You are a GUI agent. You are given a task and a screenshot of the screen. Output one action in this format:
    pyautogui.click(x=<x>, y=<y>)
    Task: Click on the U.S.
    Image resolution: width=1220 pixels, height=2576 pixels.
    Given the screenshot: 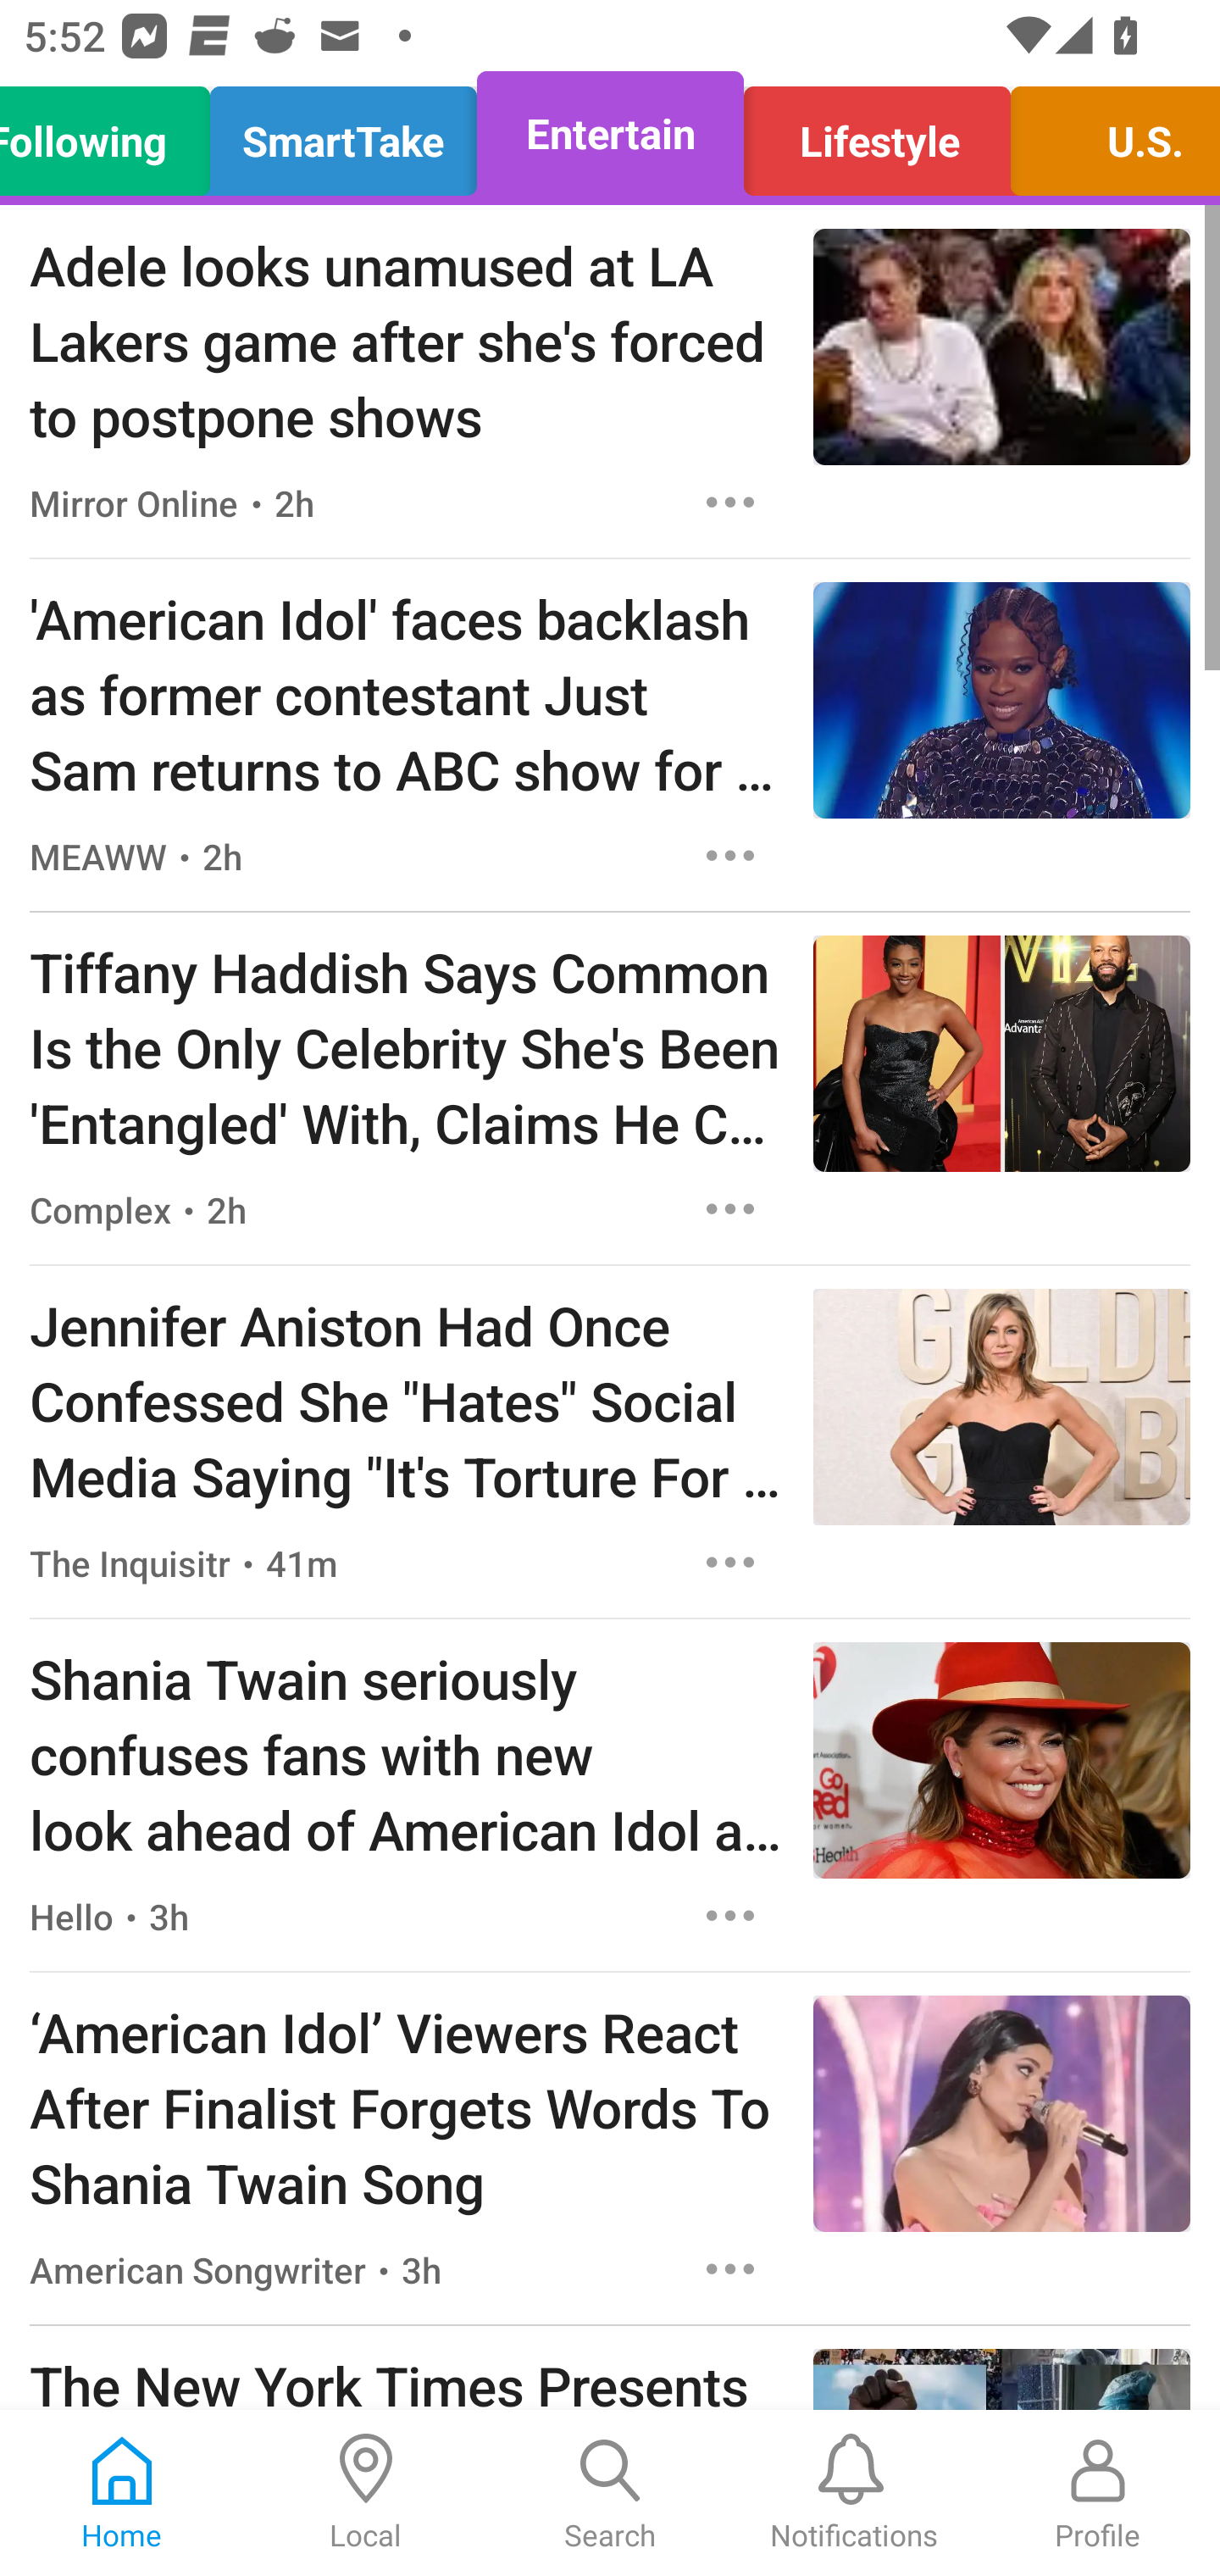 What is the action you would take?
    pyautogui.click(x=1106, y=134)
    